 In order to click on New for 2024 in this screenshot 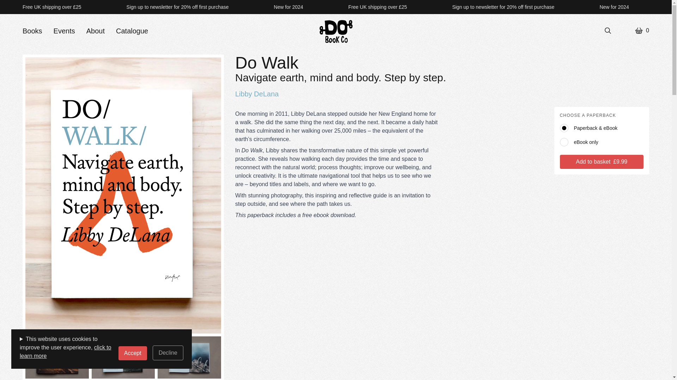, I will do `click(614, 7)`.